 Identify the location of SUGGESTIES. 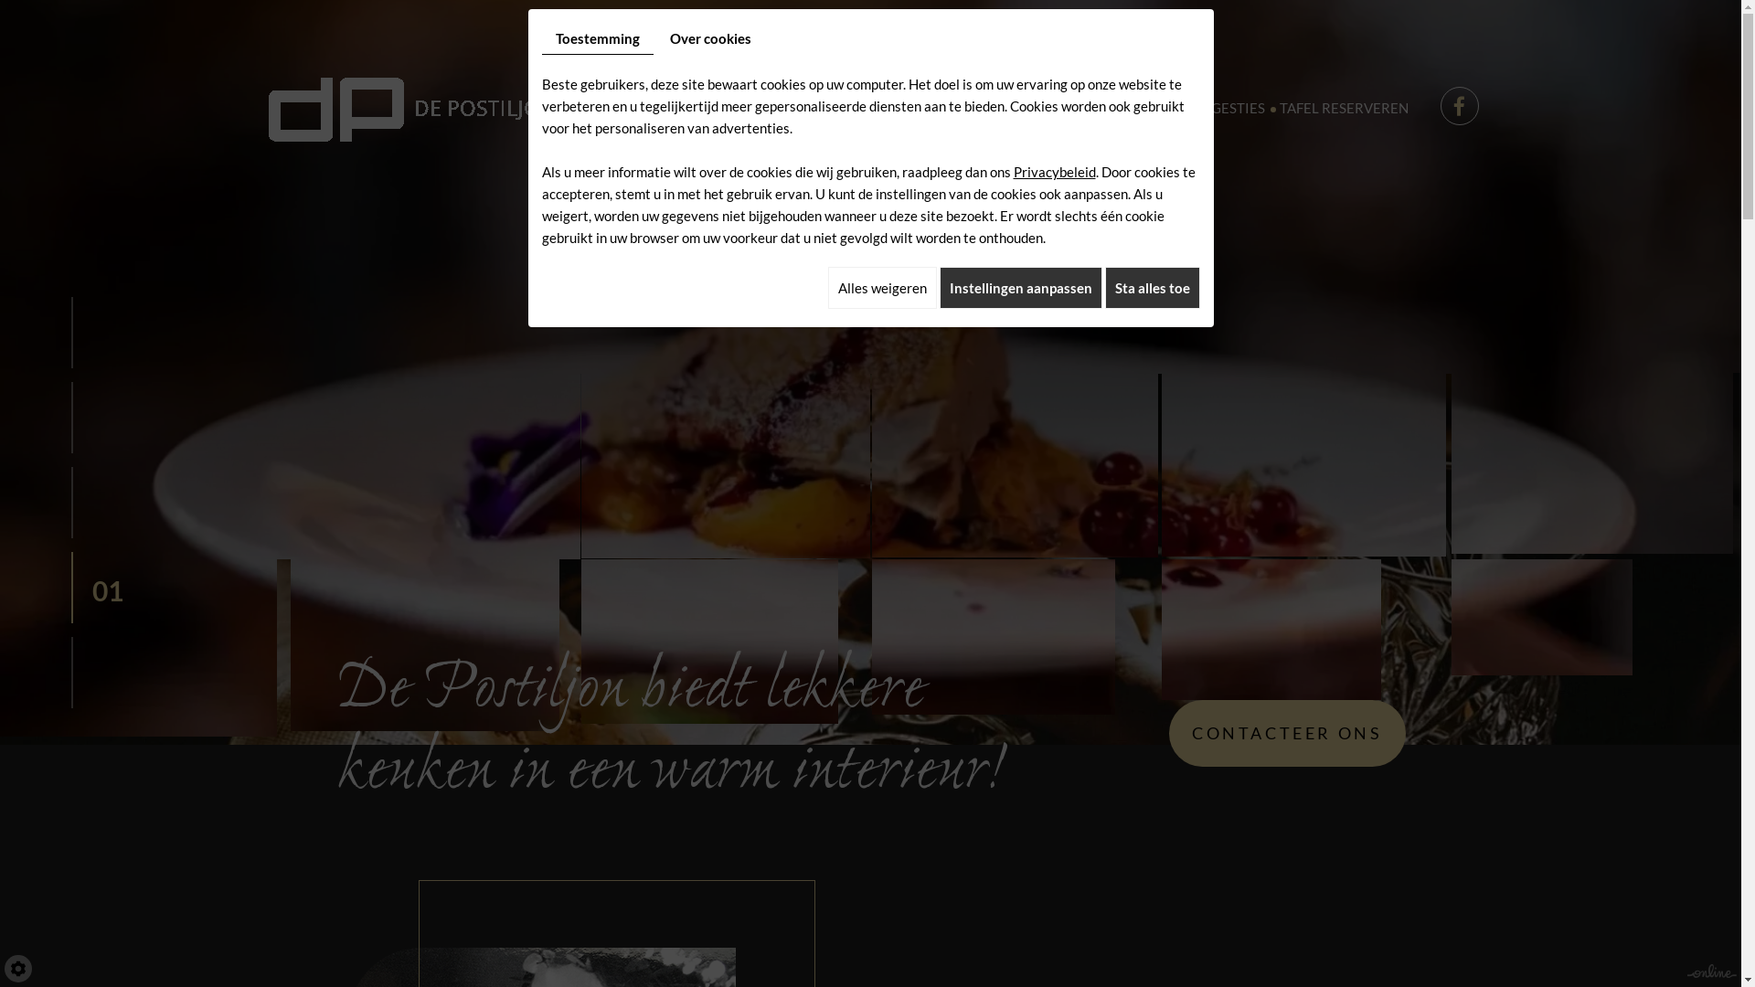
(1223, 108).